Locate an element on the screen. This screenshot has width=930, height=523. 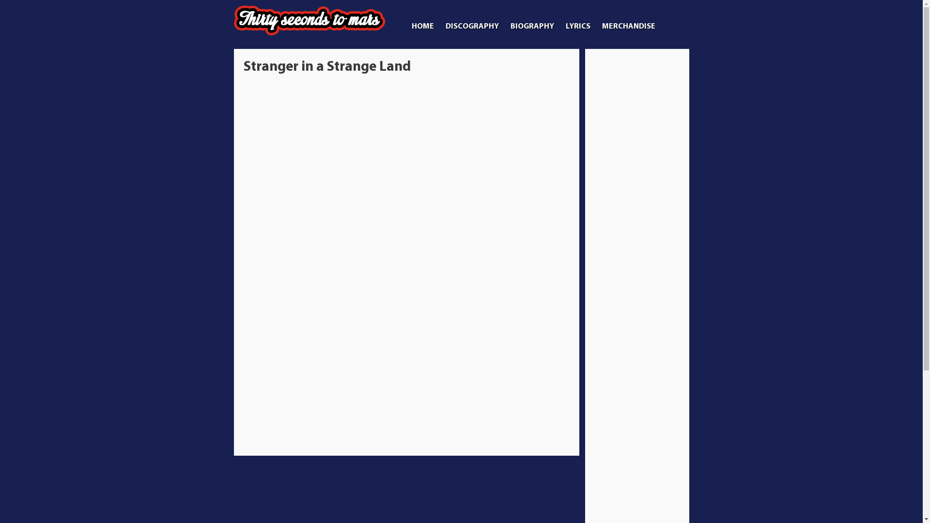
LYRICS is located at coordinates (578, 27).